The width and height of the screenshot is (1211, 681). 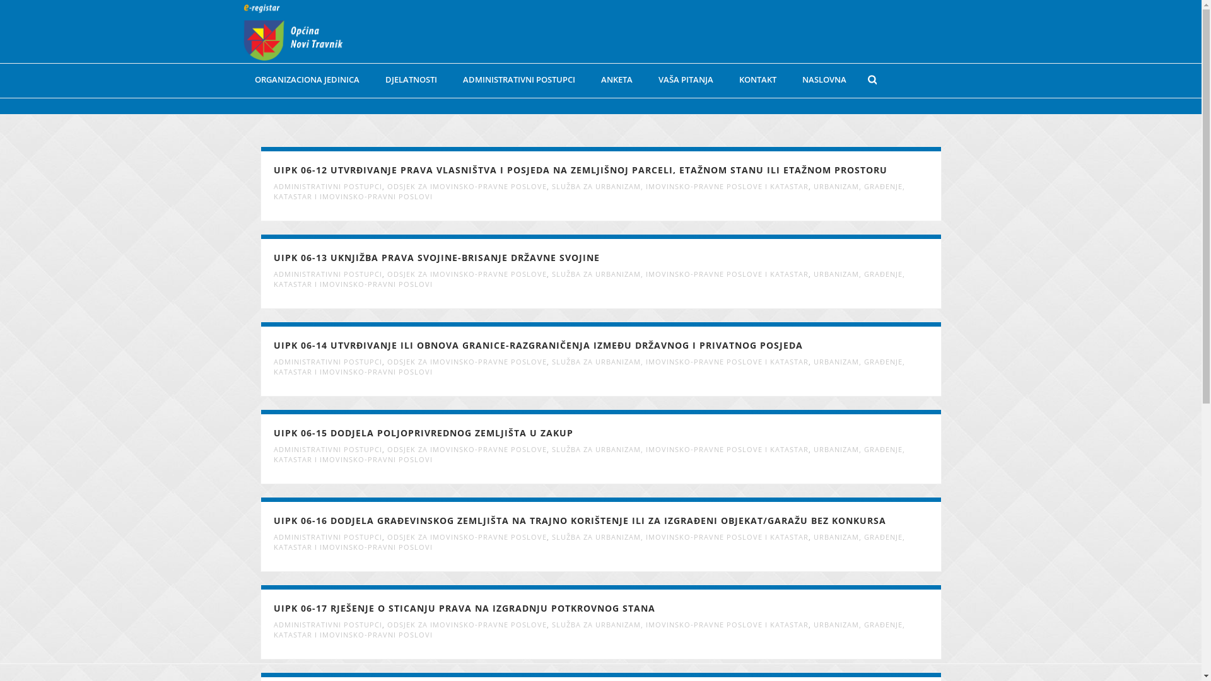 What do you see at coordinates (467, 274) in the screenshot?
I see `ODSJEK ZA IMOVINSKO-PRAVNE POSLOVE` at bounding box center [467, 274].